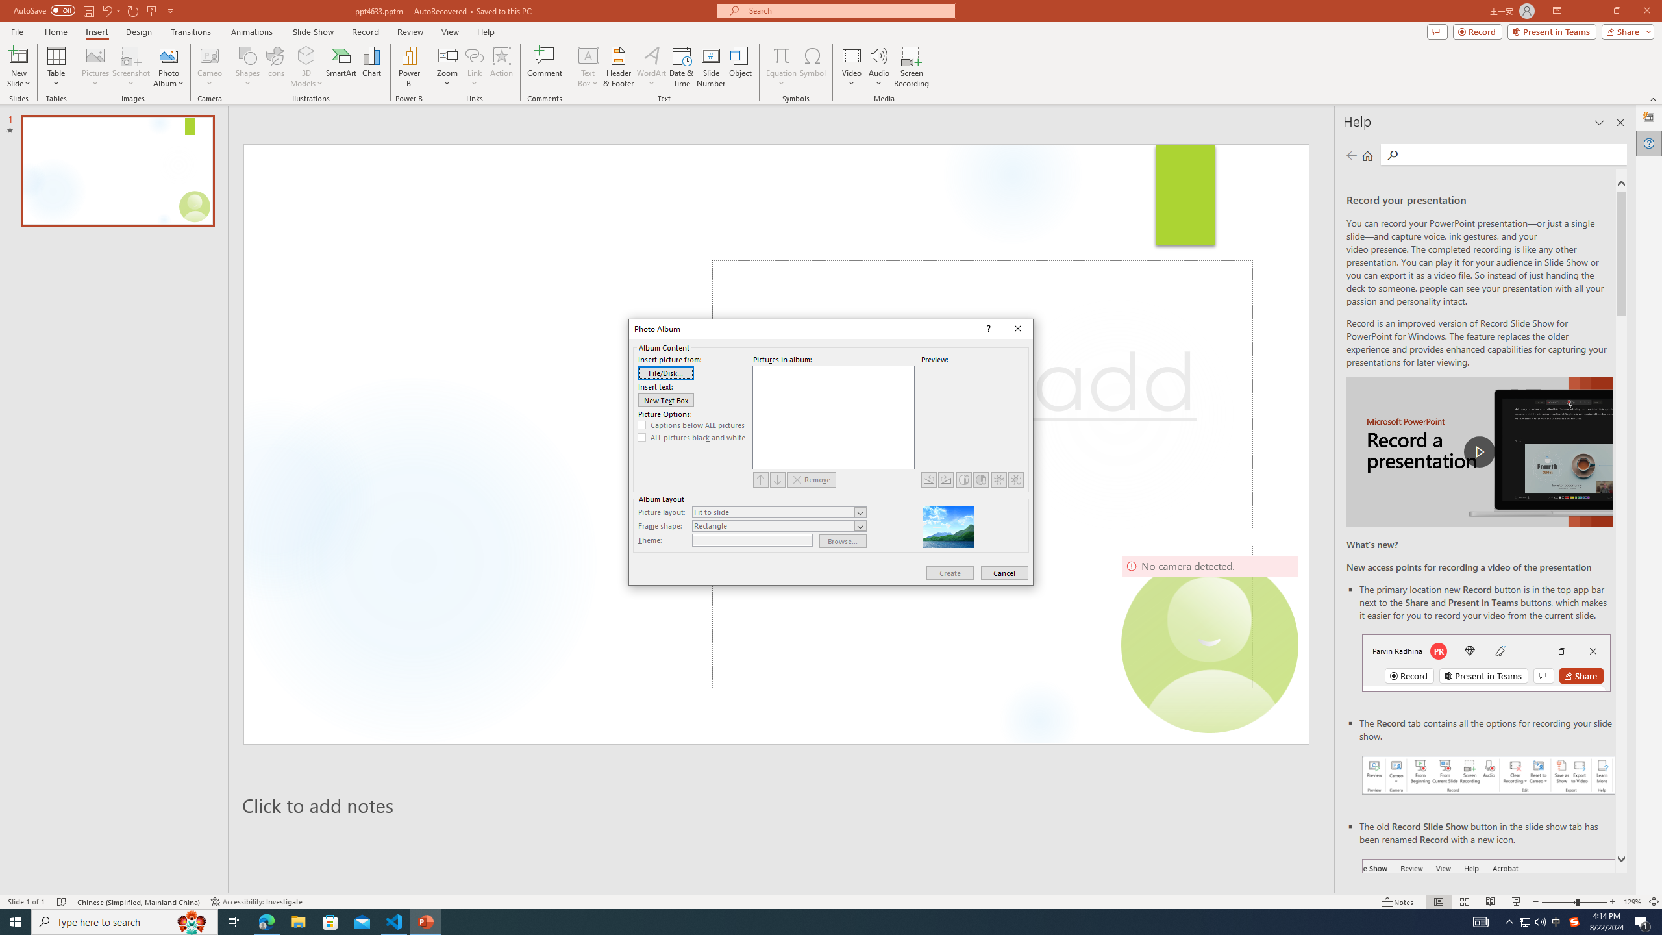 The width and height of the screenshot is (1662, 935). Describe the element at coordinates (1649, 118) in the screenshot. I see `Designer` at that location.